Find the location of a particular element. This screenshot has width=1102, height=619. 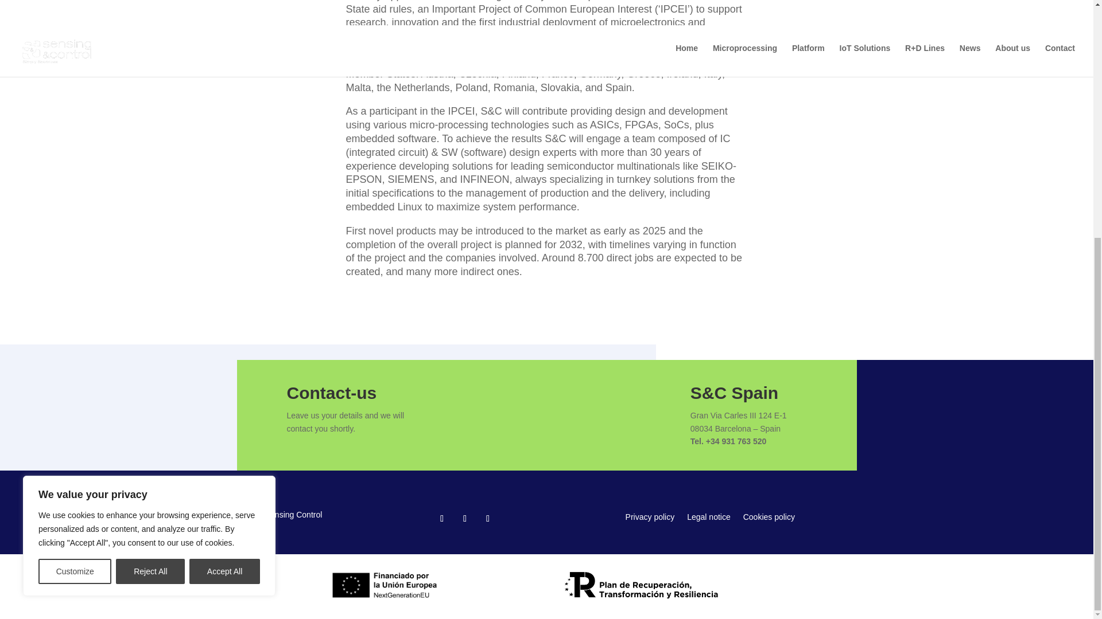

Customize is located at coordinates (75, 190).